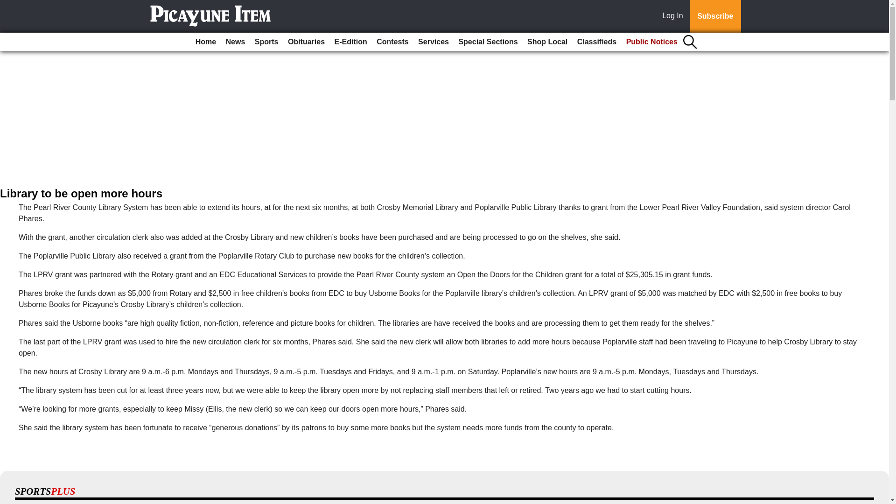 The image size is (896, 504). Describe the element at coordinates (547, 42) in the screenshot. I see `Shop Local` at that location.